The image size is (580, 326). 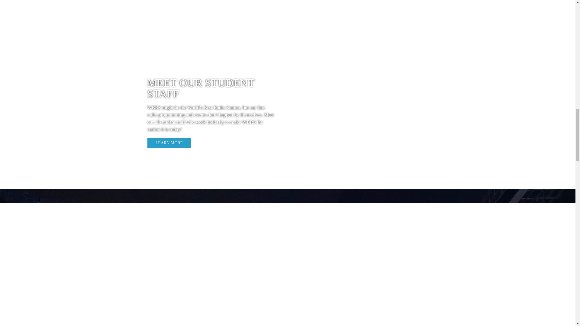 What do you see at coordinates (169, 143) in the screenshot?
I see `LEARN MORE` at bounding box center [169, 143].